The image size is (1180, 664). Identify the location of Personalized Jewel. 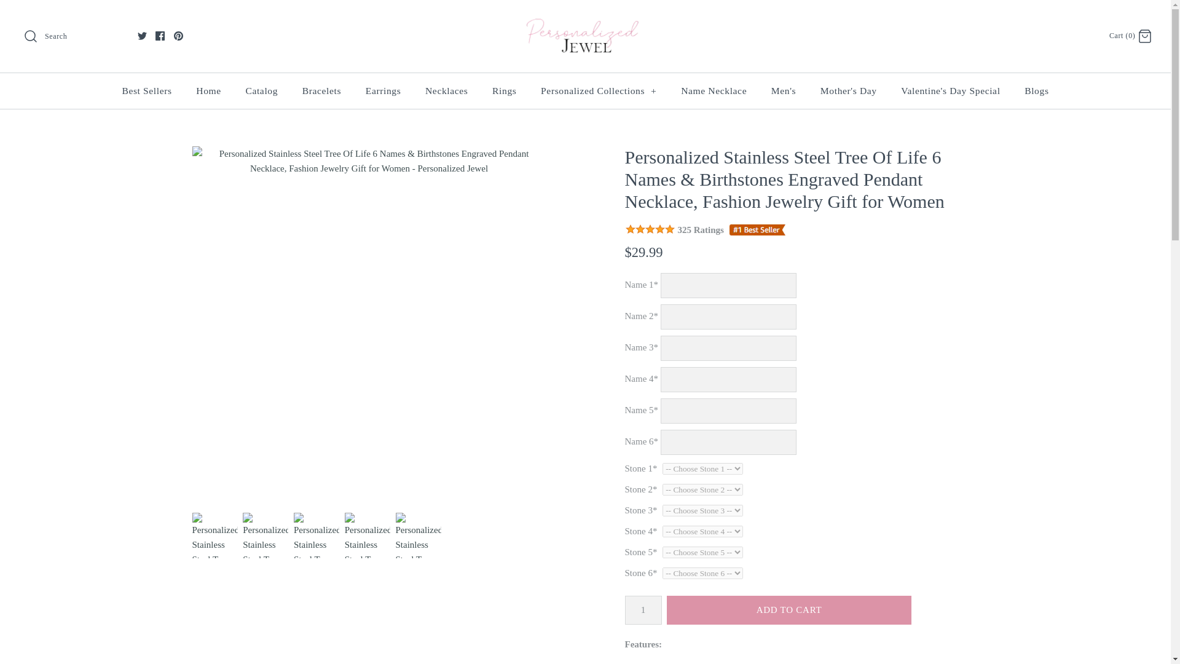
(585, 19).